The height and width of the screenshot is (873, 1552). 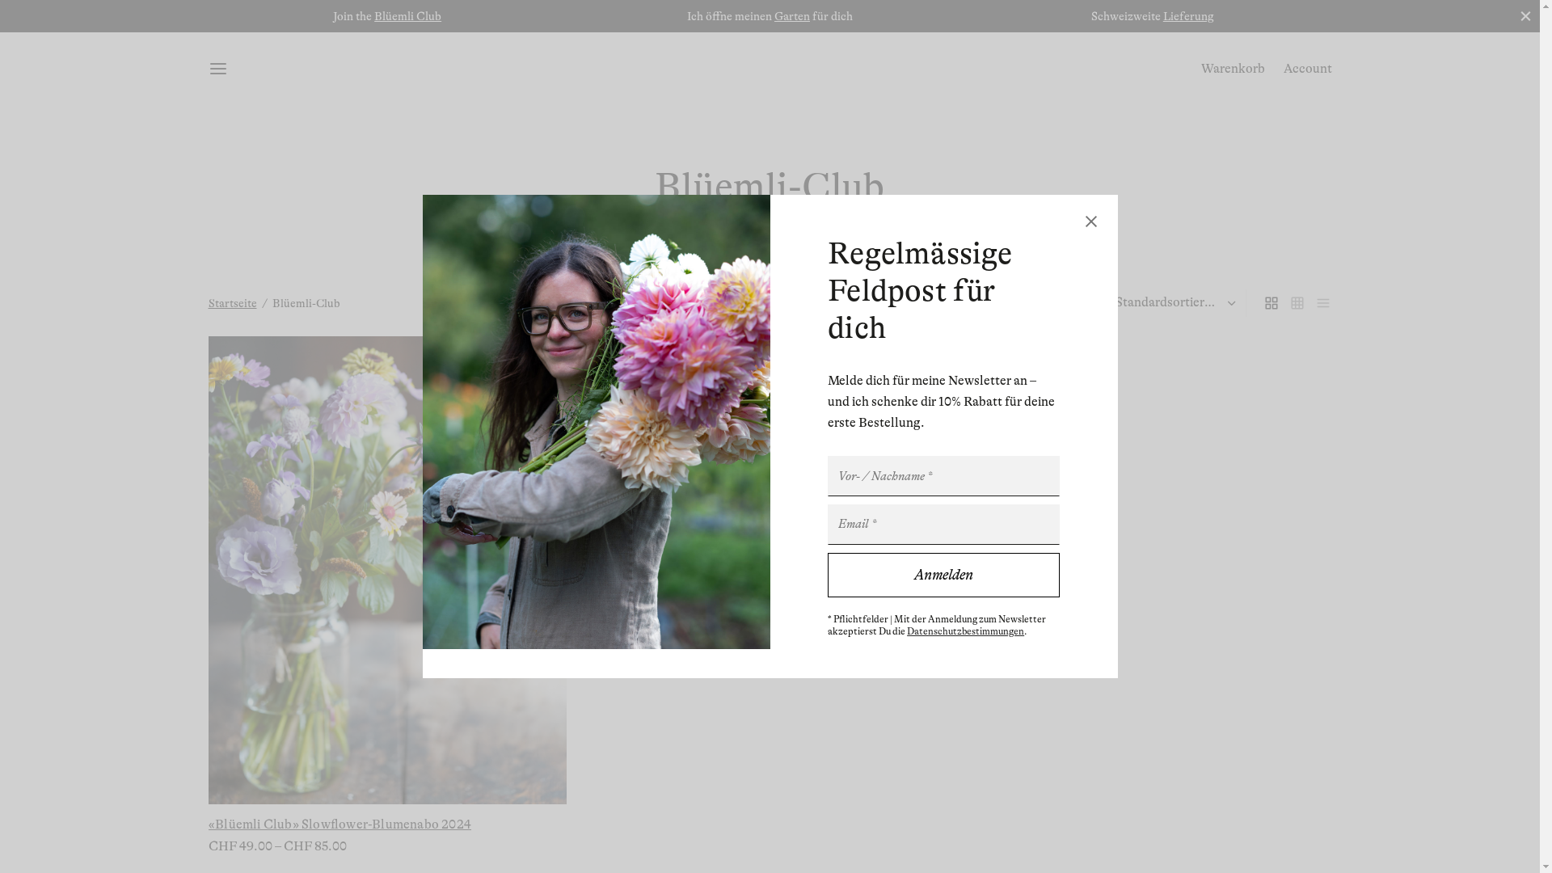 What do you see at coordinates (1234, 69) in the screenshot?
I see `Warenkorb` at bounding box center [1234, 69].